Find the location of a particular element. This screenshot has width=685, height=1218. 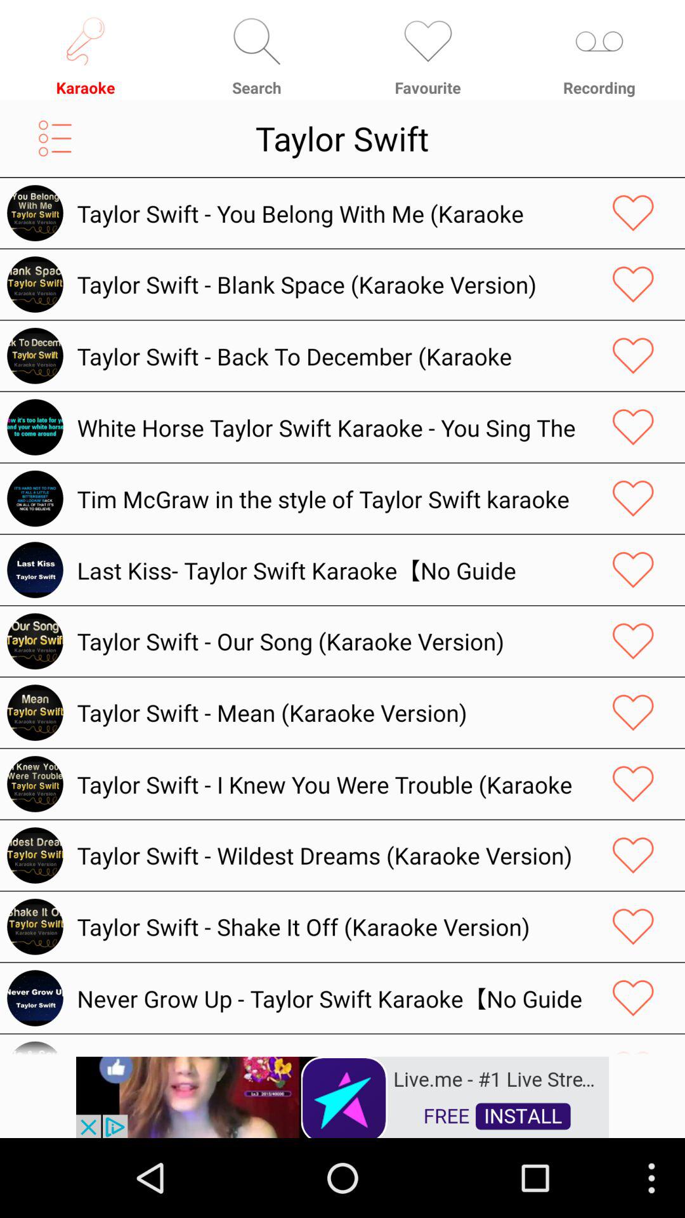

add favorite is located at coordinates (633, 427).